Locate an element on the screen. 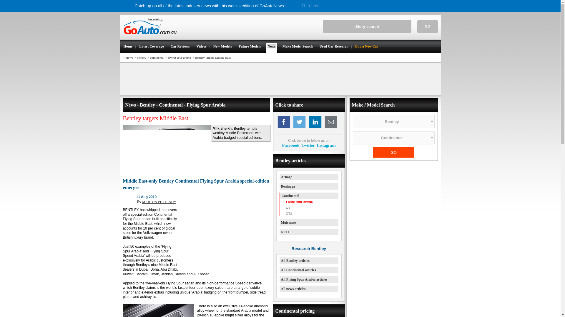 The image size is (565, 317). flying spur arabia is located at coordinates (180, 58).